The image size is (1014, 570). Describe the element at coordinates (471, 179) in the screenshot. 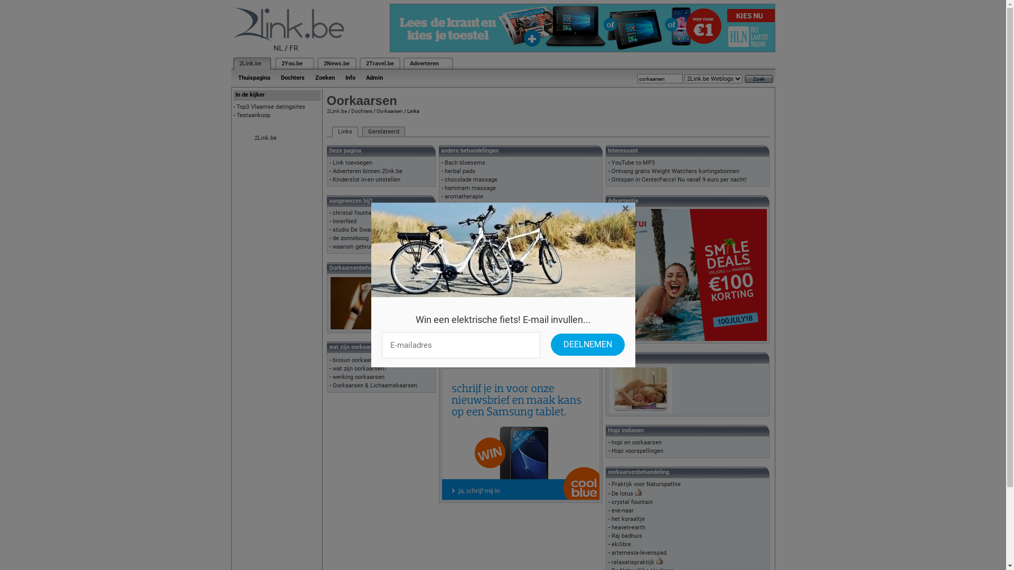

I see `chocolade massage` at that location.